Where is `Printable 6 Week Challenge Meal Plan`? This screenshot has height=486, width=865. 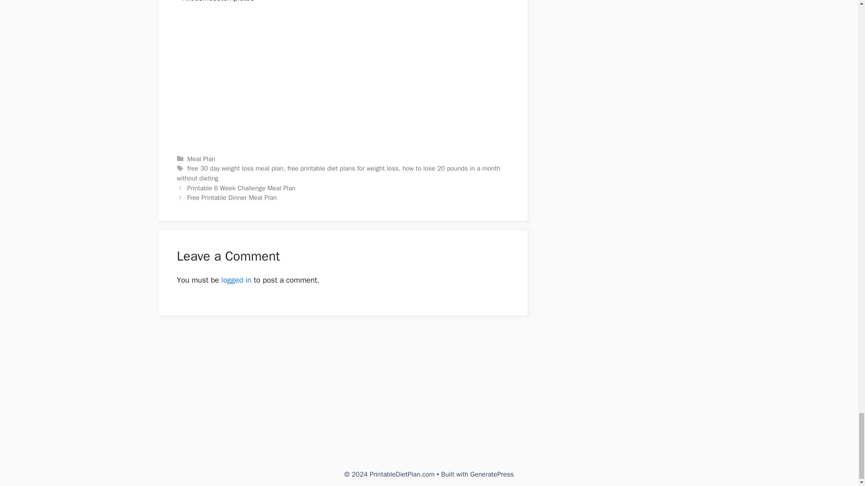 Printable 6 Week Challenge Meal Plan is located at coordinates (241, 188).